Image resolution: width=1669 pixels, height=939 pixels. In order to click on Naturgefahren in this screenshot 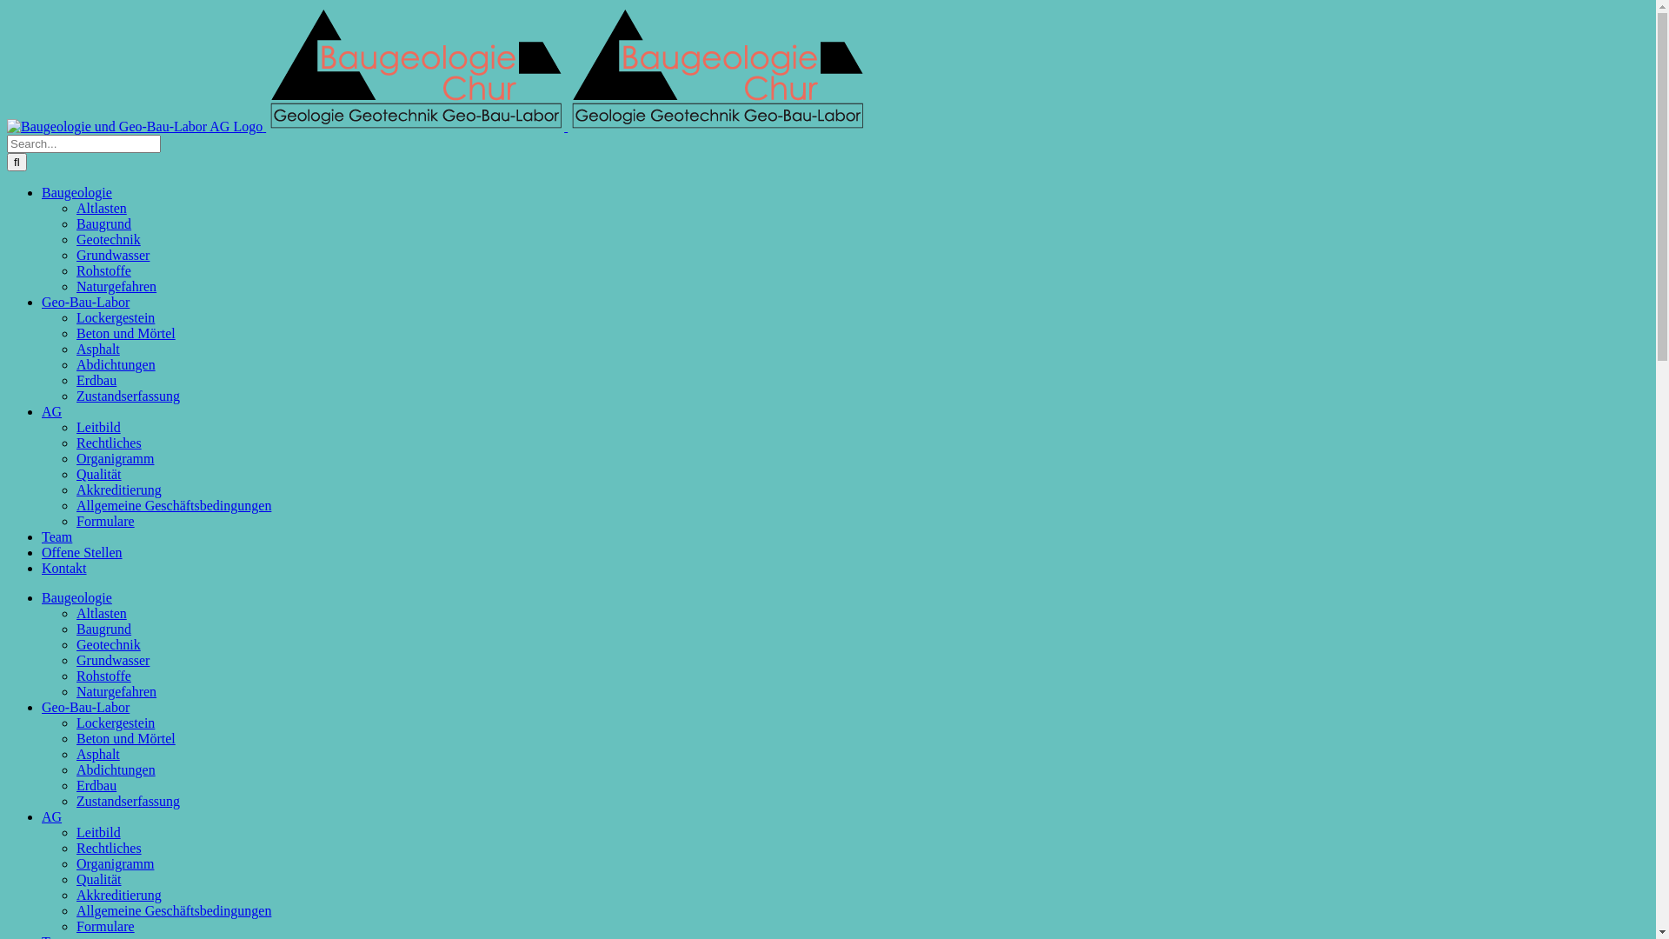, I will do `click(116, 692)`.